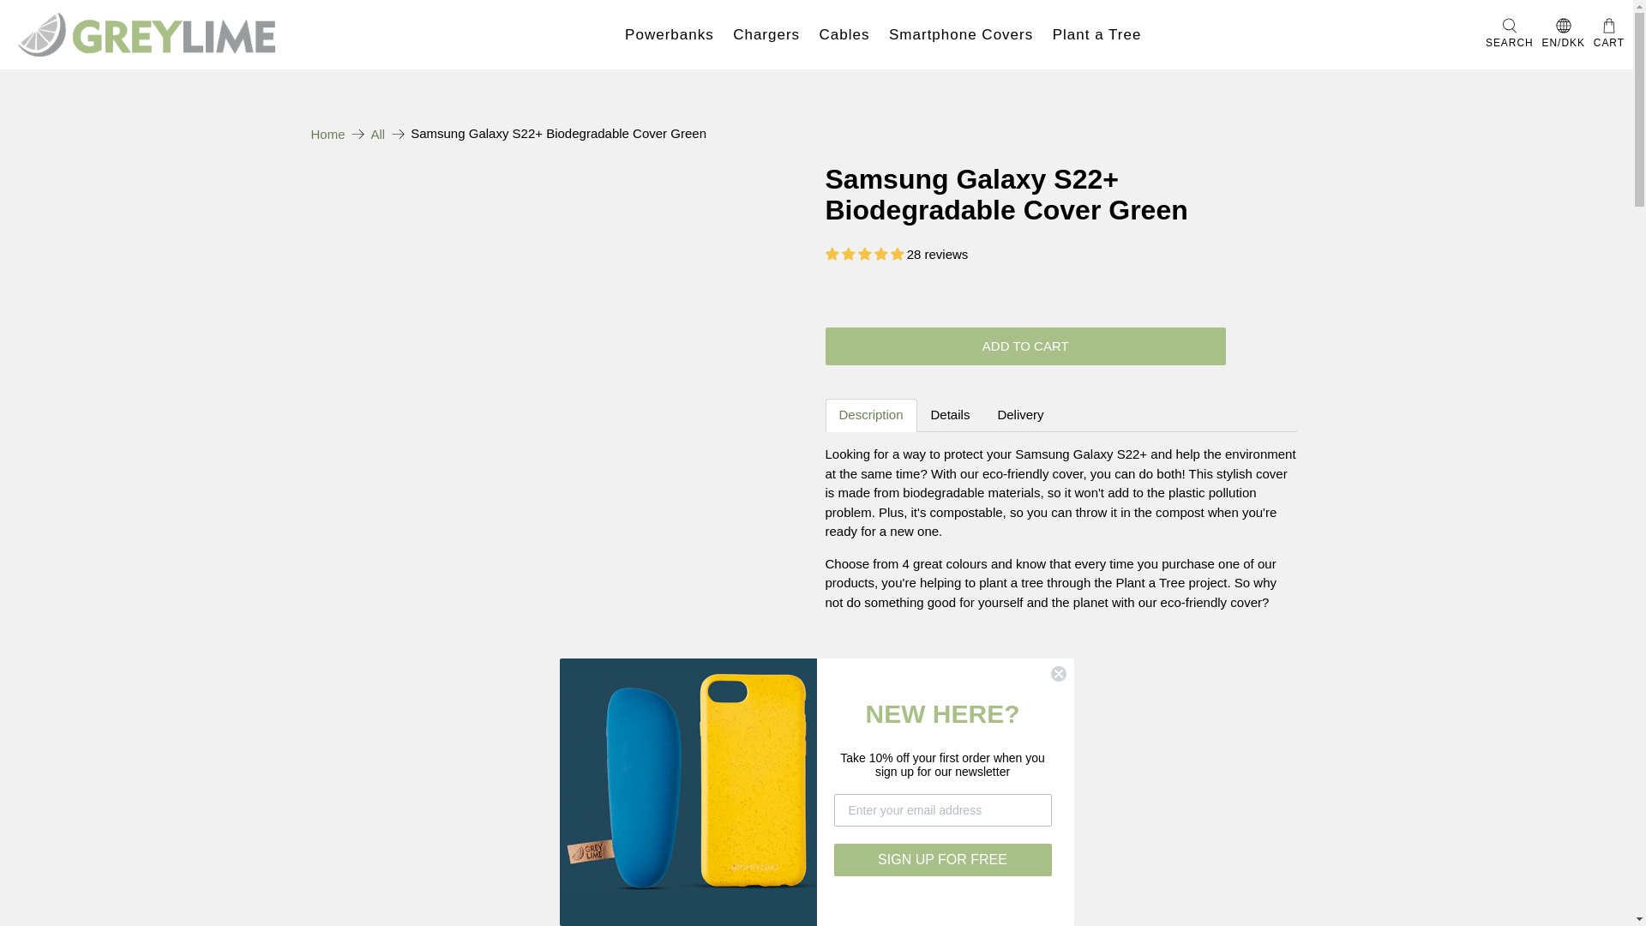  Describe the element at coordinates (766, 34) in the screenshot. I see `Chargers` at that location.